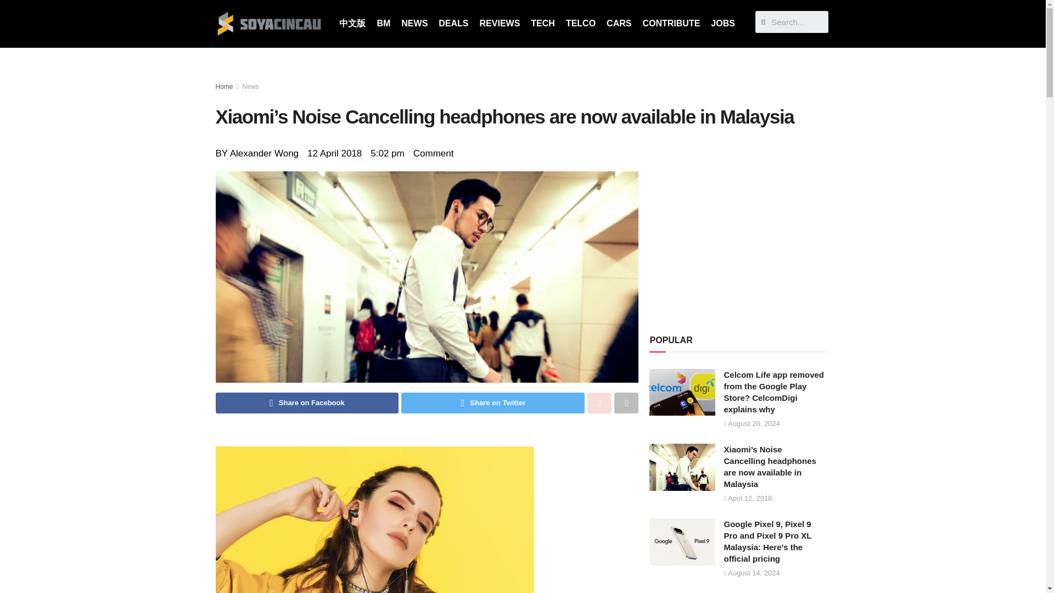 Image resolution: width=1054 pixels, height=593 pixels. Describe the element at coordinates (453, 23) in the screenshot. I see `DEALS` at that location.